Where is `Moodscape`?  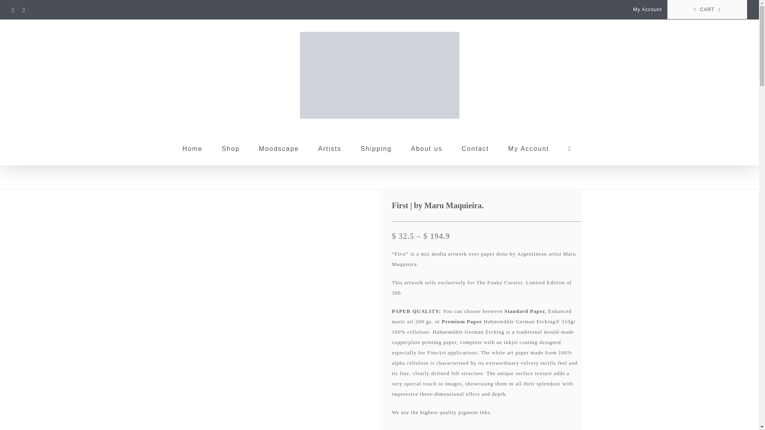
Moodscape is located at coordinates (279, 148).